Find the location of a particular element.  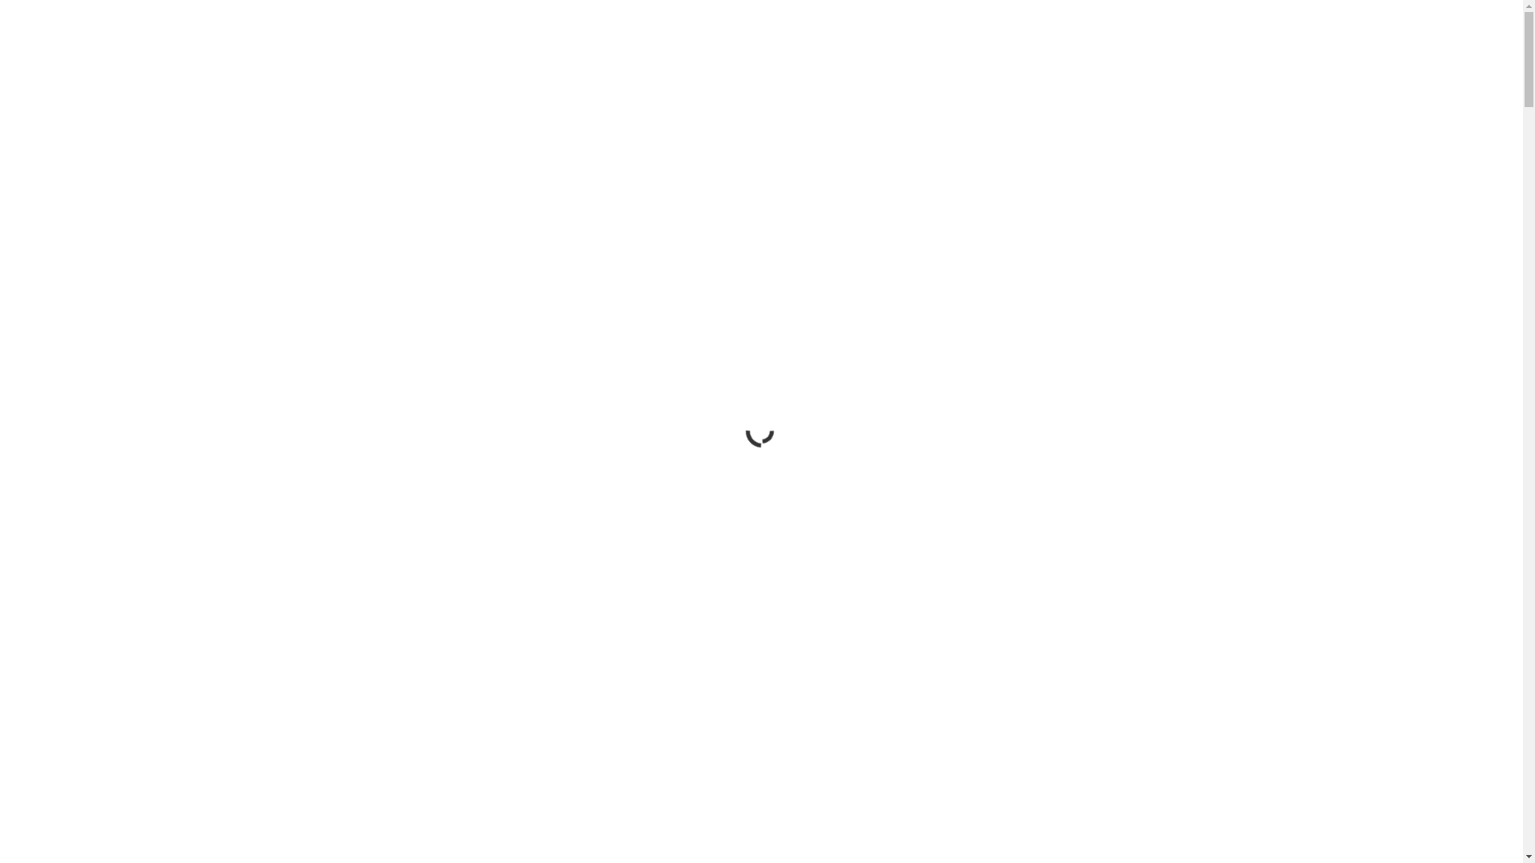

RESOURCE RECOVERY is located at coordinates (740, 52).